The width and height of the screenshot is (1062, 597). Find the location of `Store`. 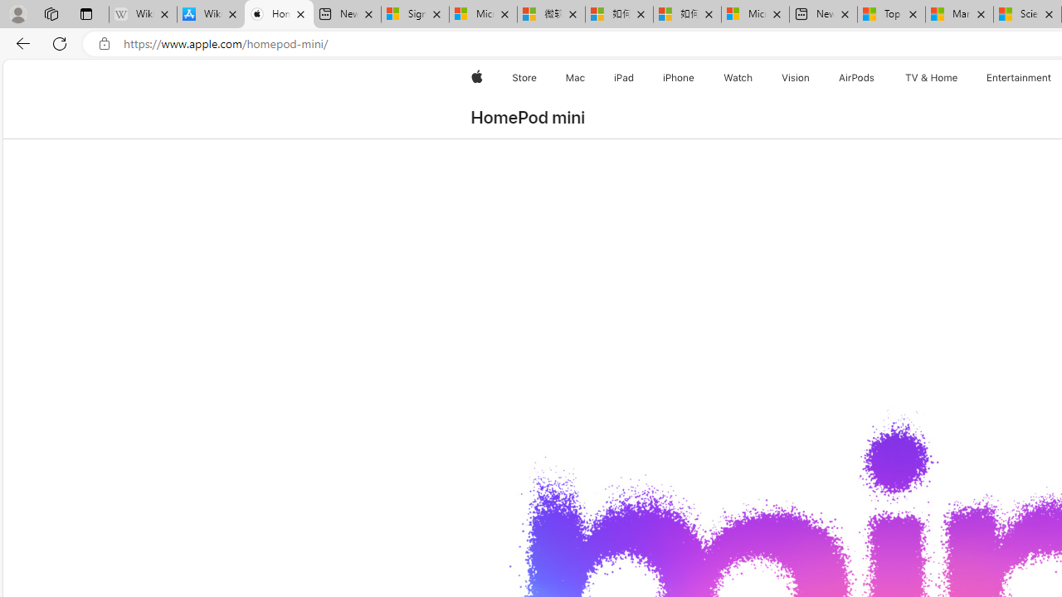

Store is located at coordinates (524, 78).